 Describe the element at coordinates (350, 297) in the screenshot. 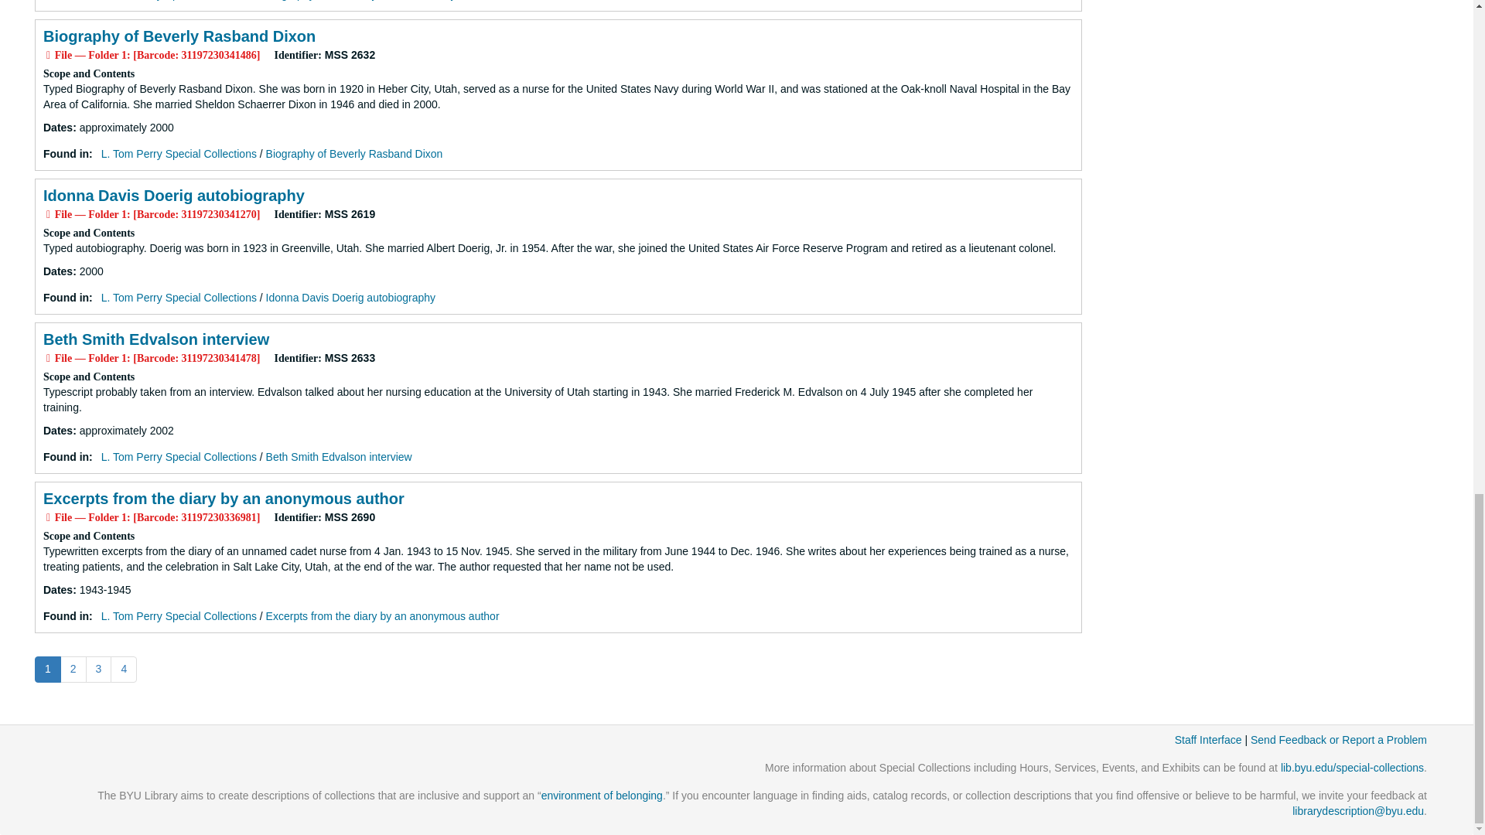

I see `Idonna Davis Doerig autobiography` at that location.